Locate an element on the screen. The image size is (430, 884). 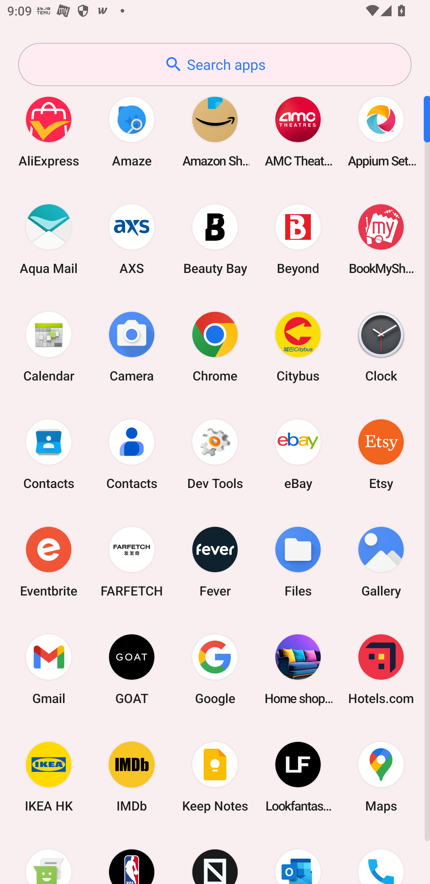
Hotels.com is located at coordinates (381, 669).